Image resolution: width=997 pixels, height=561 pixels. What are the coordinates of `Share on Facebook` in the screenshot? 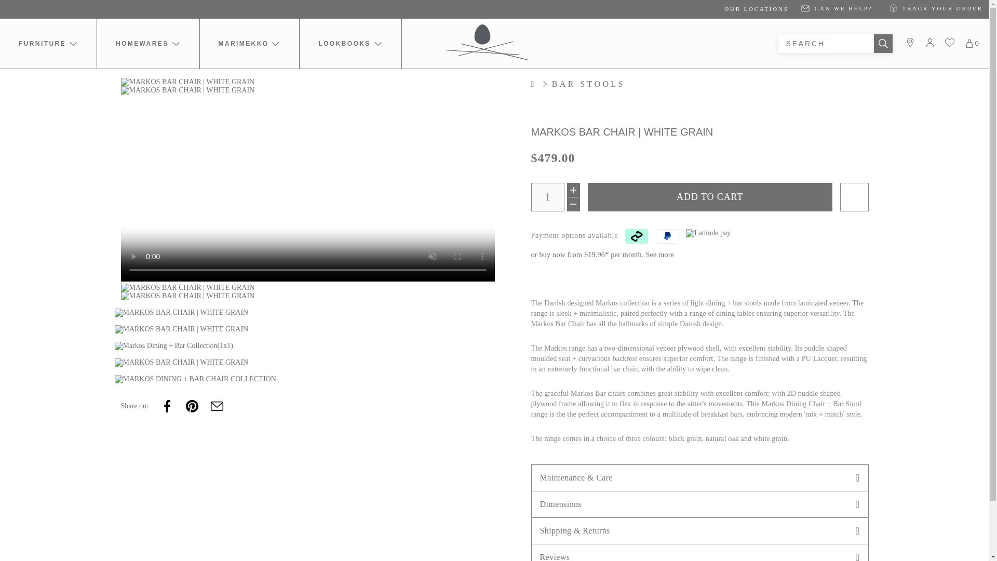 It's located at (167, 406).